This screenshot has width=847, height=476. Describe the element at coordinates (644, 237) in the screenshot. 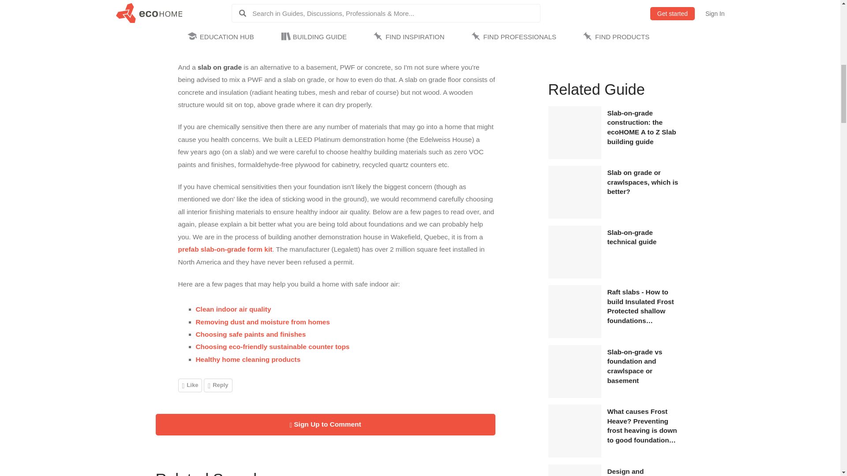

I see `Slab-on-grade technical guide` at that location.